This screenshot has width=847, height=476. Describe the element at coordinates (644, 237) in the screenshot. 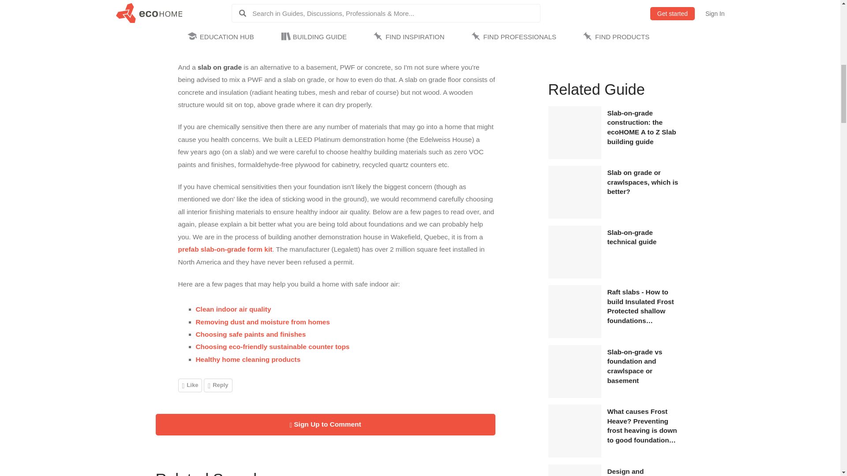

I see `Slab-on-grade technical guide` at that location.